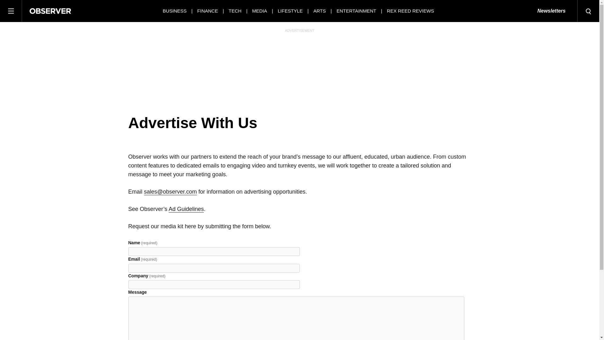 The image size is (604, 340). Describe the element at coordinates (356, 11) in the screenshot. I see `ENTERTAINMENT` at that location.